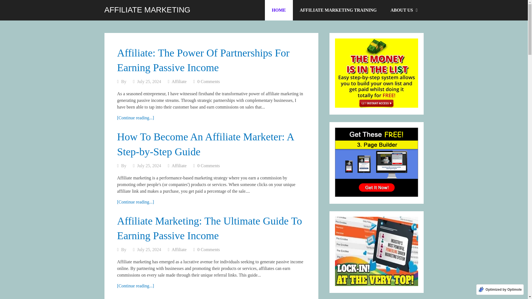  What do you see at coordinates (135, 202) in the screenshot?
I see `How To Become An Affiliate Marketer: A Step-by-Step Guide` at bounding box center [135, 202].